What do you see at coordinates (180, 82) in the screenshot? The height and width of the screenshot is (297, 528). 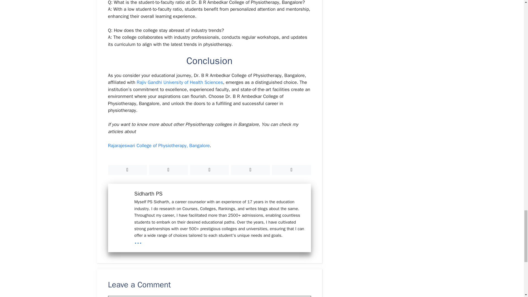 I see `Rajiv Gandhi University of Health Sciences` at bounding box center [180, 82].